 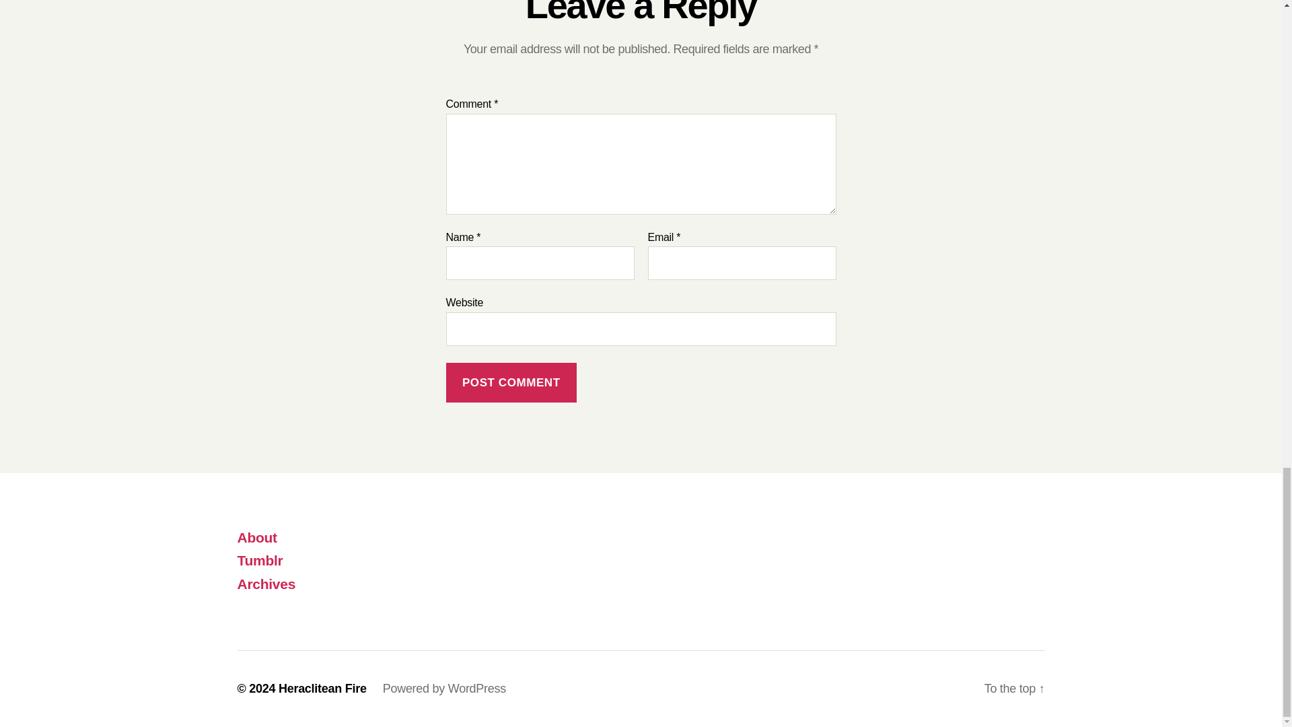 What do you see at coordinates (444, 688) in the screenshot?
I see `Powered by WordPress` at bounding box center [444, 688].